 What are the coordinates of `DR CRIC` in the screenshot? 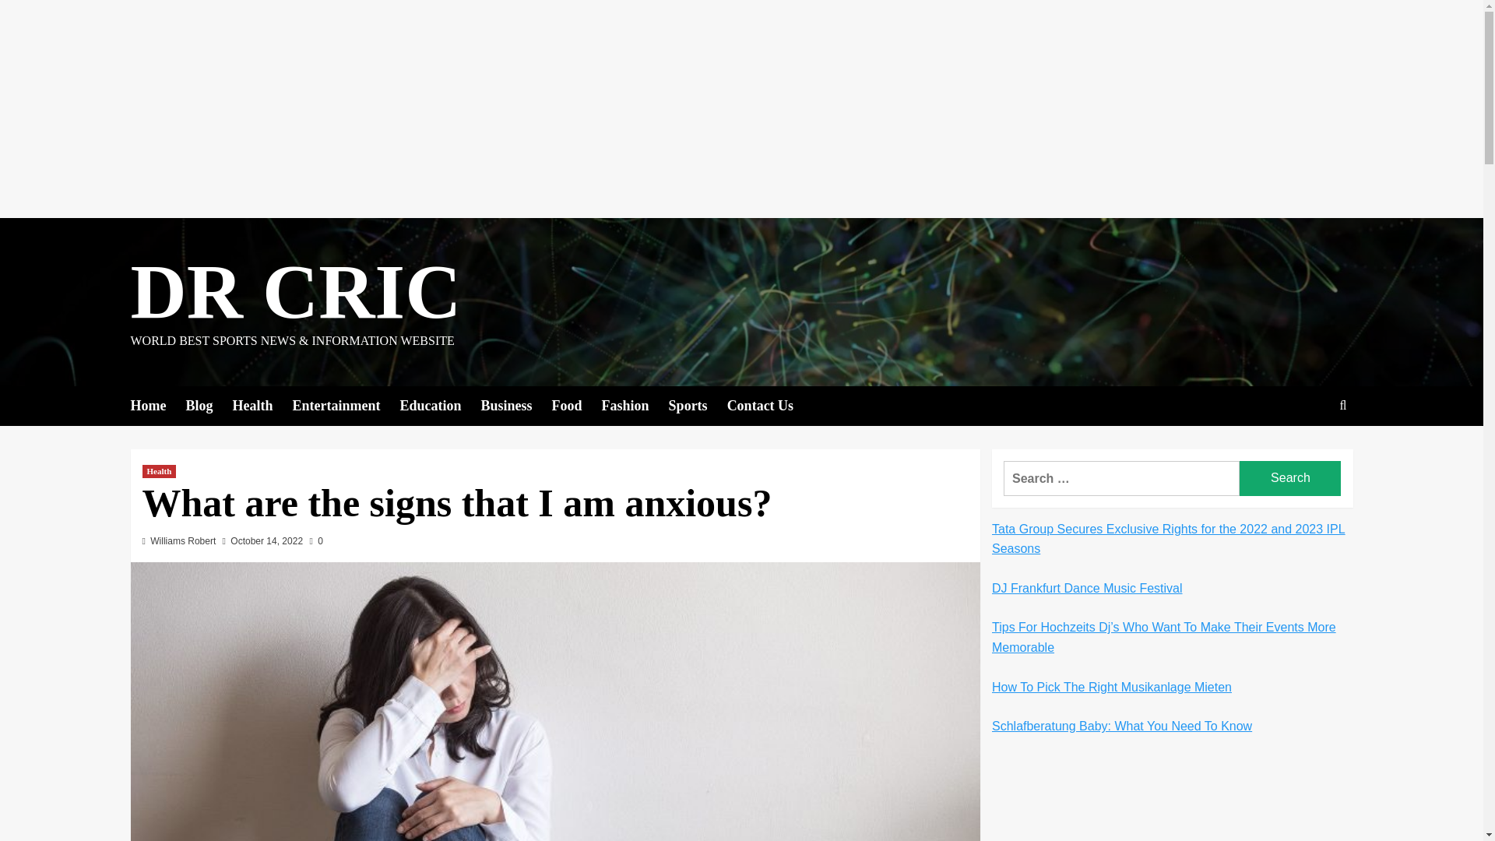 It's located at (296, 291).